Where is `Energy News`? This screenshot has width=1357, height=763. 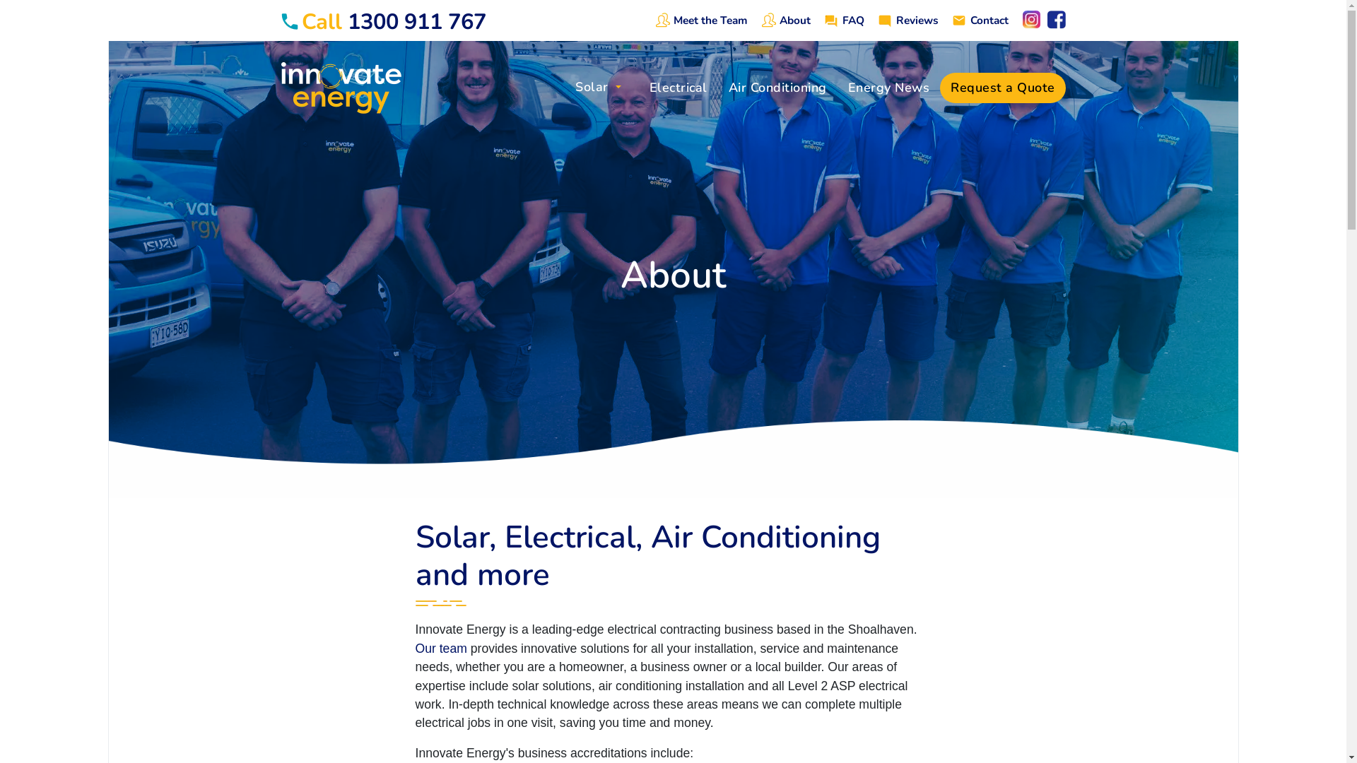 Energy News is located at coordinates (888, 88).